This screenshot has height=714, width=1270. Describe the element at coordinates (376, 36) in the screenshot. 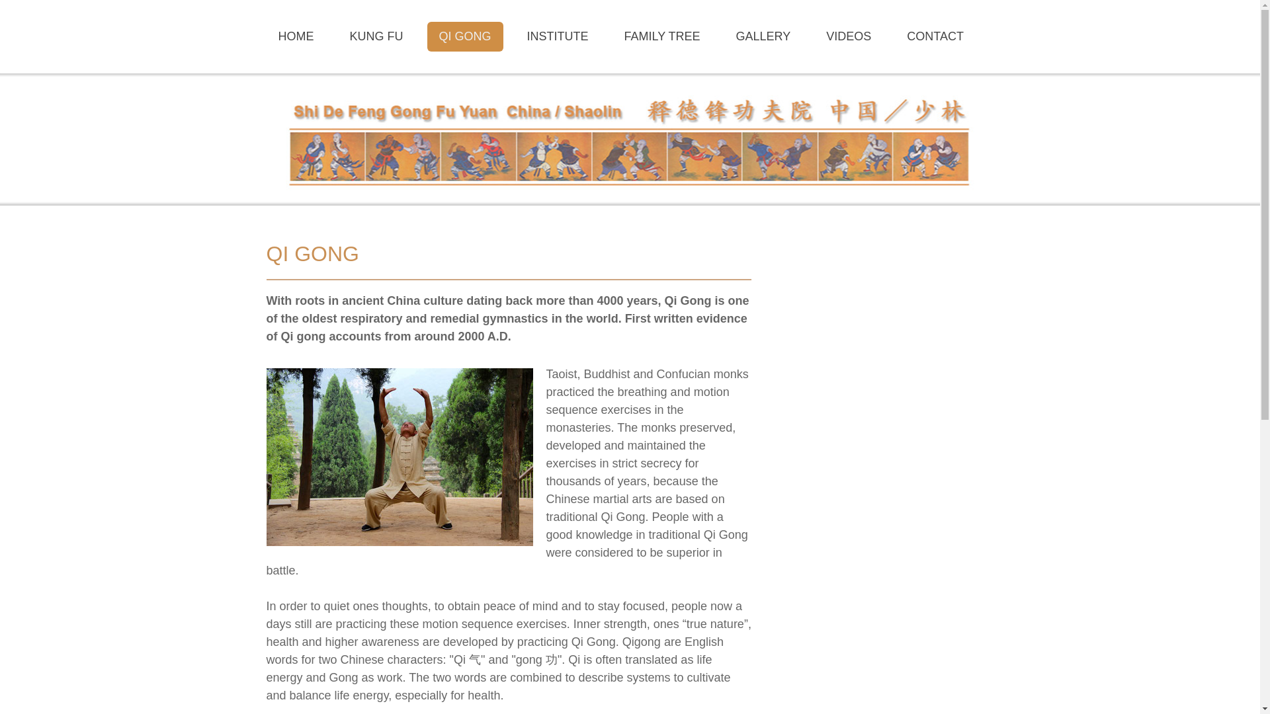

I see `KUNG FU` at that location.